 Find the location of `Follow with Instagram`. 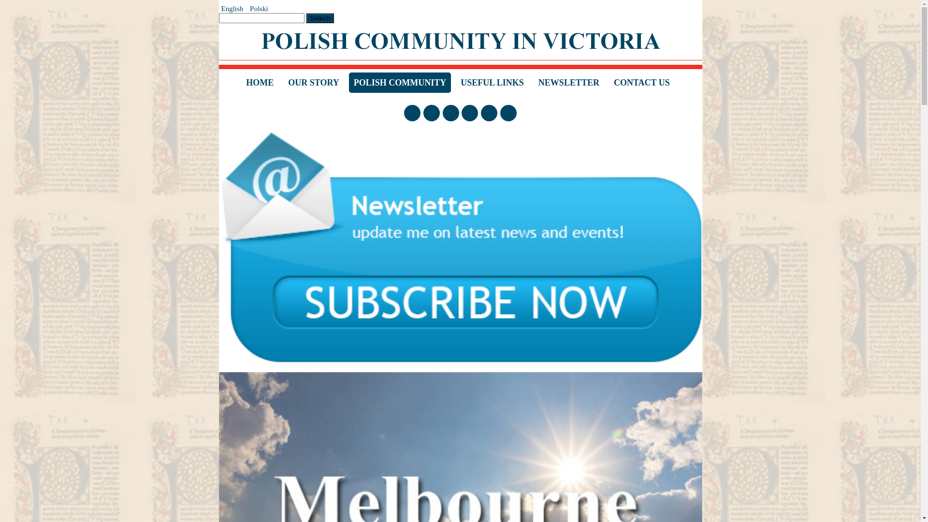

Follow with Instagram is located at coordinates (432, 113).